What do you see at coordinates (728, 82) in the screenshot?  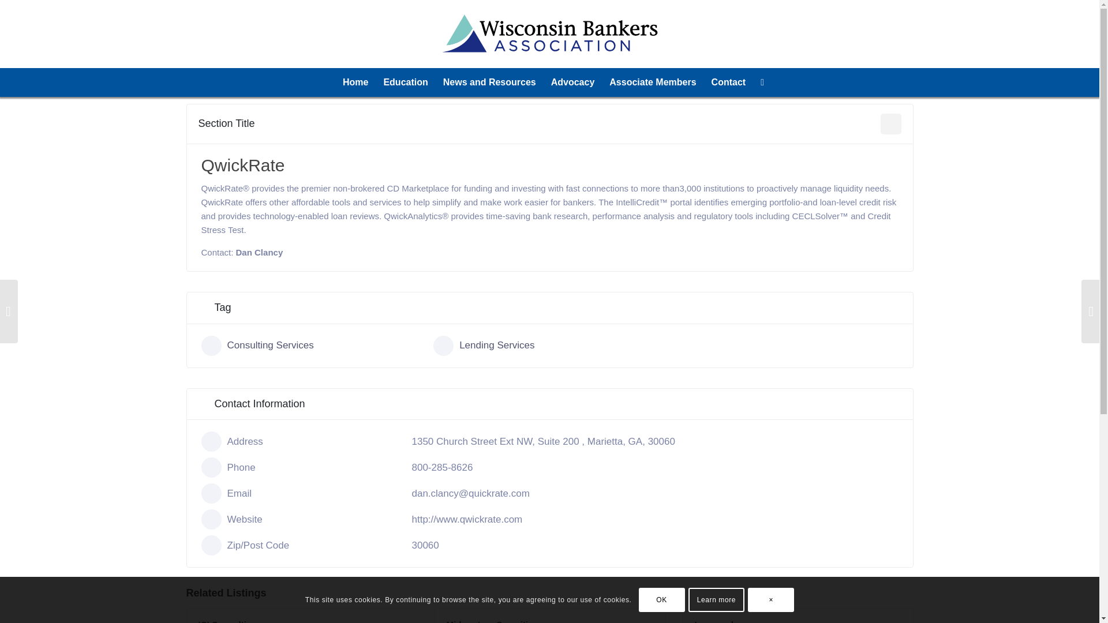 I see `Contact` at bounding box center [728, 82].